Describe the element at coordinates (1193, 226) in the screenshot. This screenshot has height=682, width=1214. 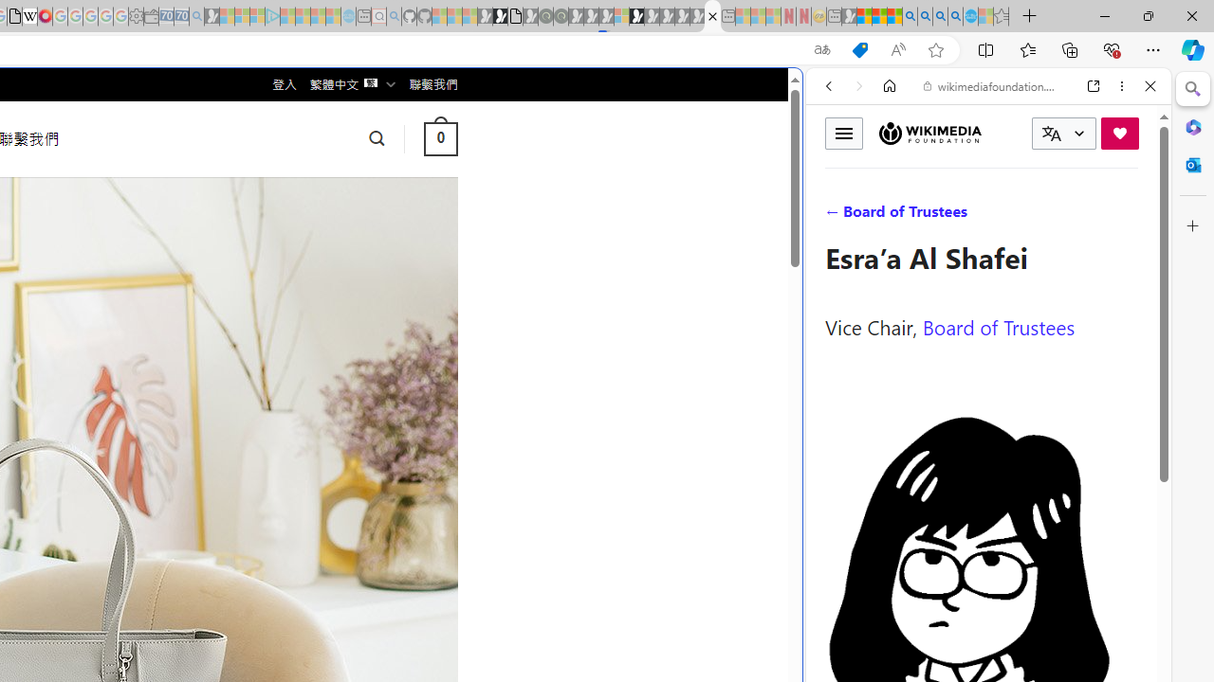
I see `Close Customize pane` at that location.